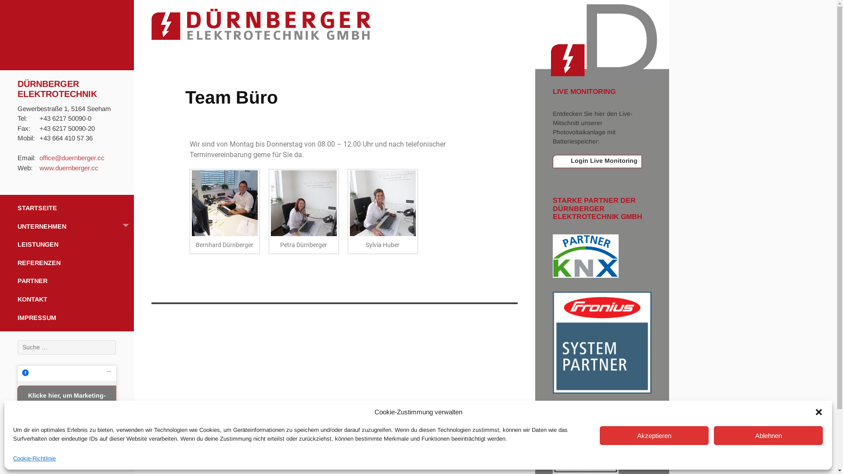 The height and width of the screenshot is (474, 843). I want to click on PARTNER, so click(67, 281).